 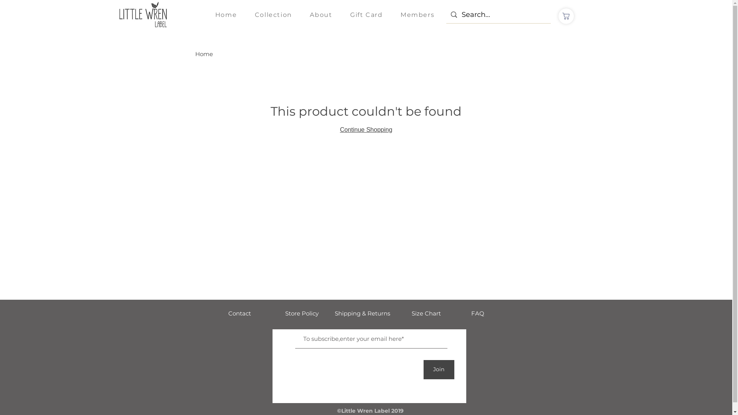 What do you see at coordinates (417, 15) in the screenshot?
I see `Members` at bounding box center [417, 15].